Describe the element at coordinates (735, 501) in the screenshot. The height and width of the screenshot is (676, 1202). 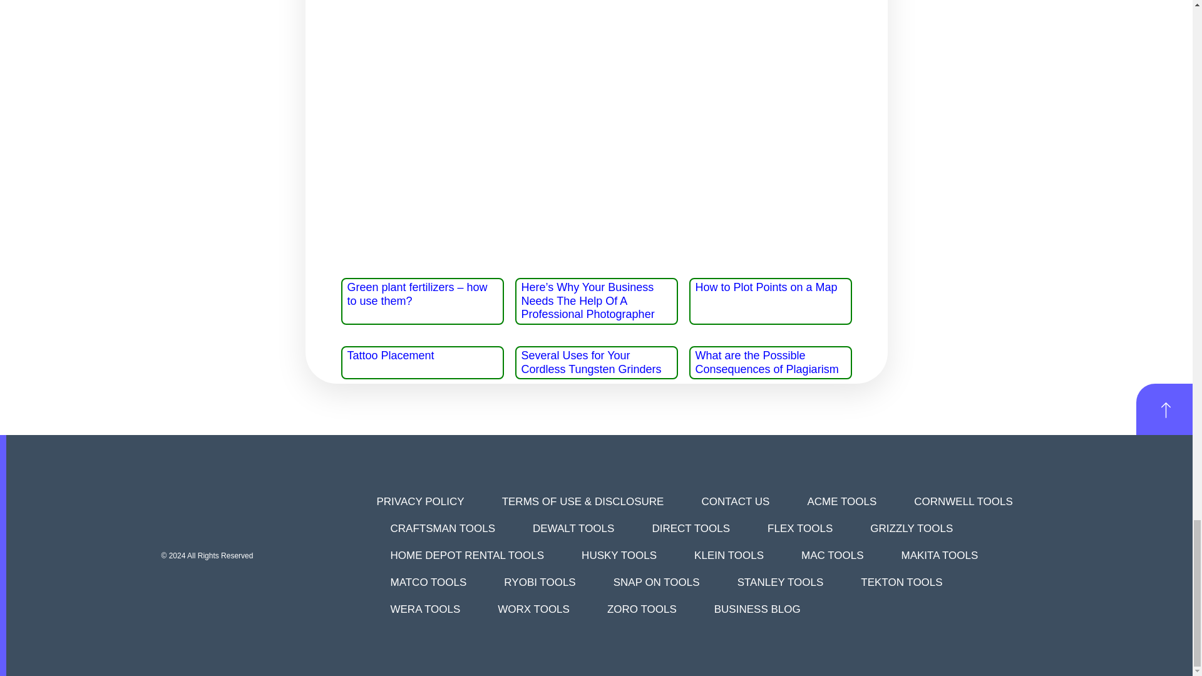
I see `CONTACT US` at that location.